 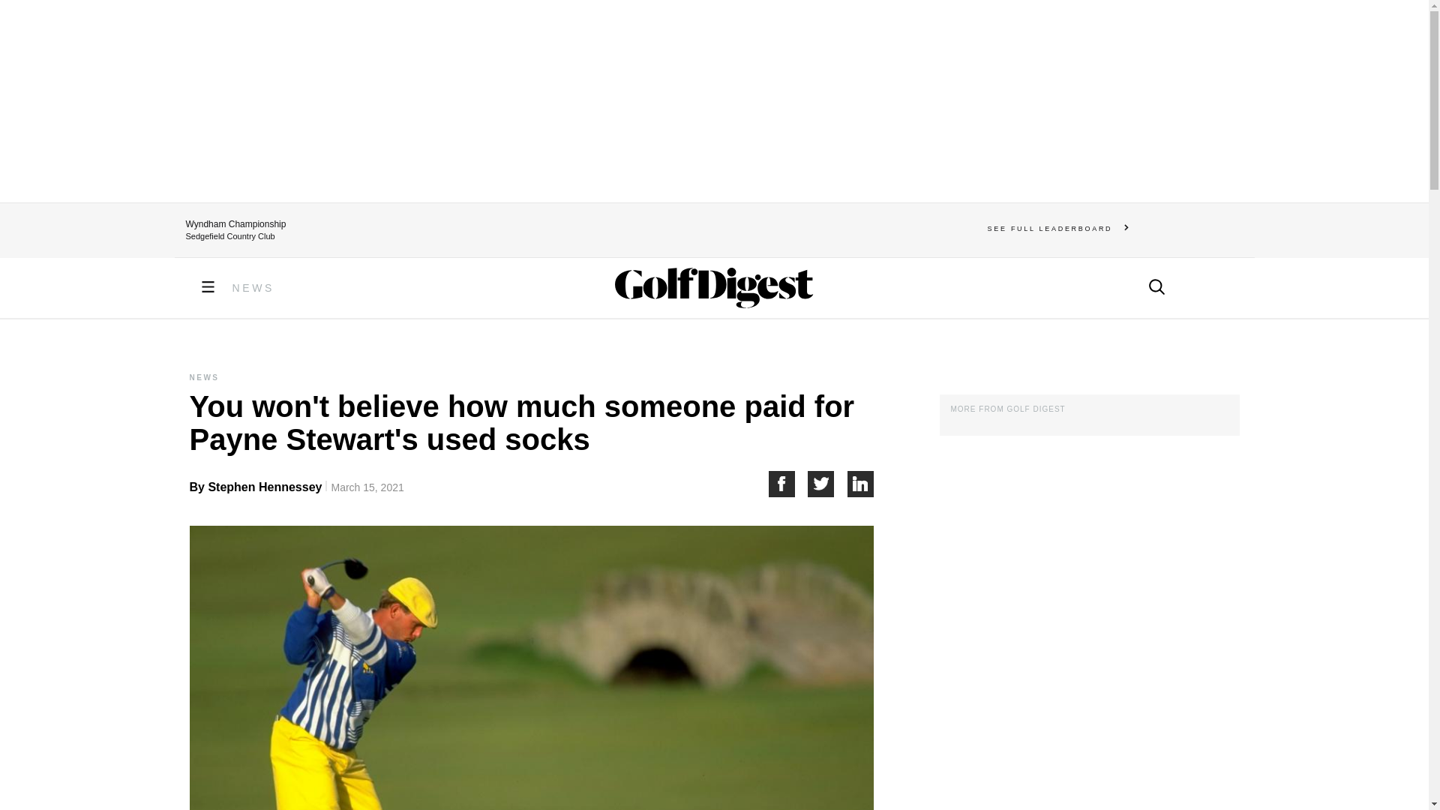 I want to click on SEE FULL LEADERBOARD, so click(x=1058, y=228).